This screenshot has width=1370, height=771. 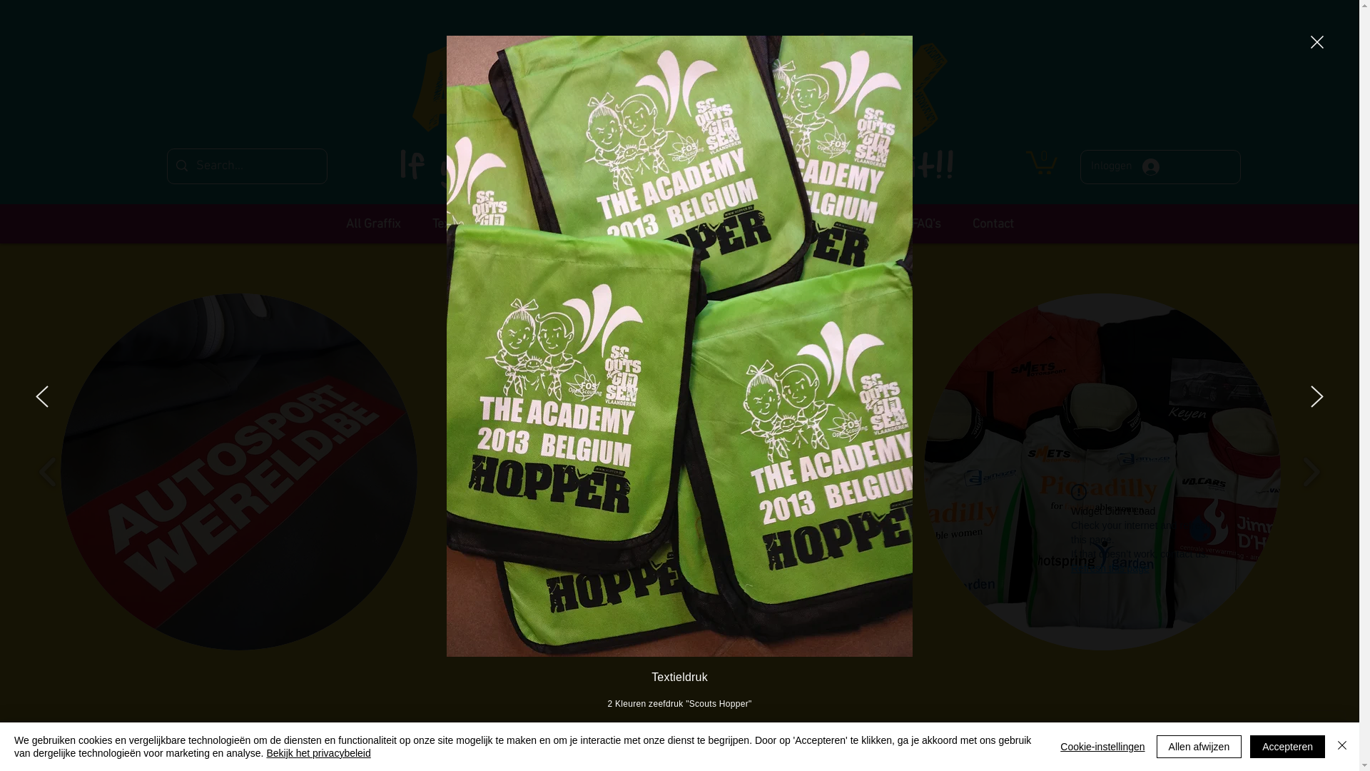 I want to click on Refresh this page, so click(x=1110, y=568).